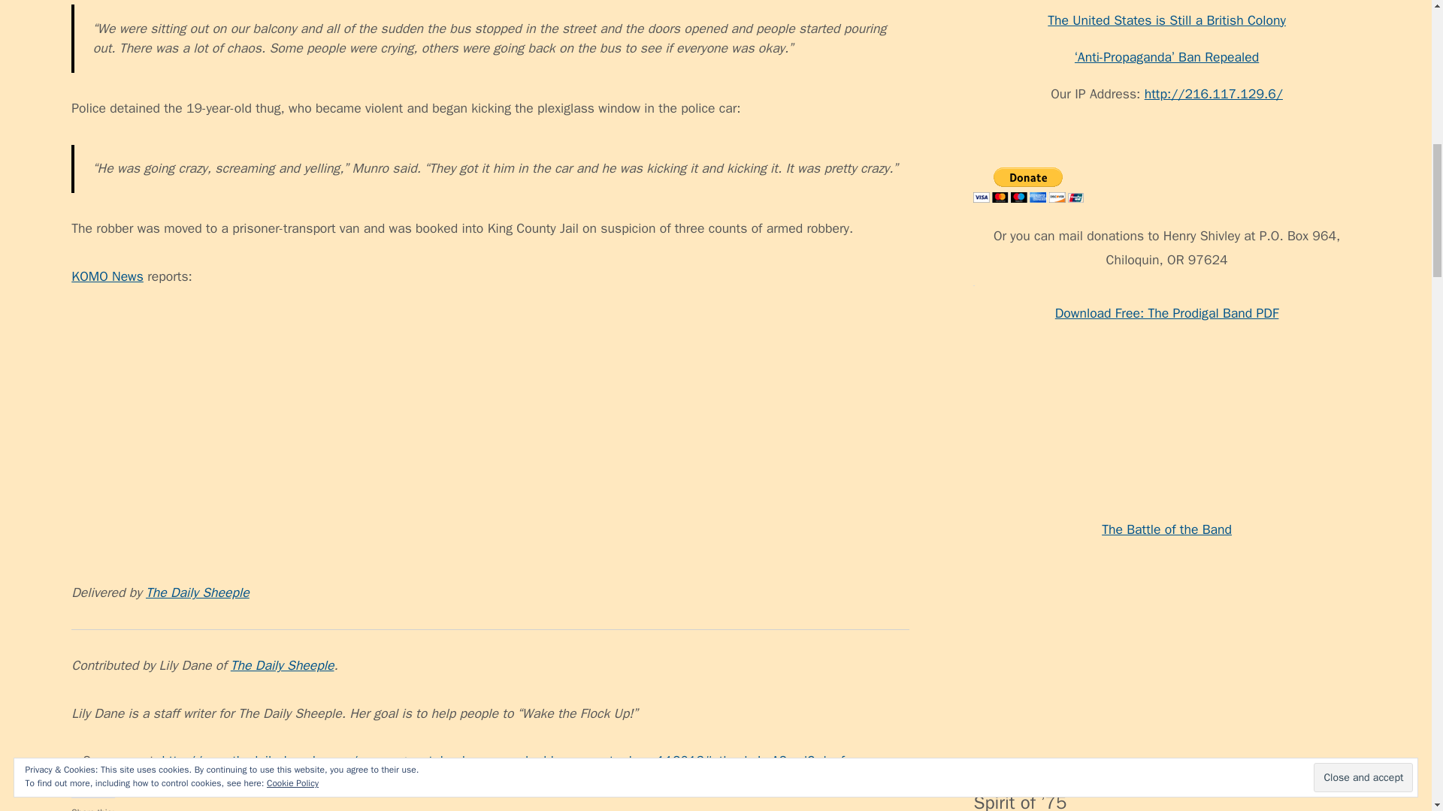 The width and height of the screenshot is (1443, 811). I want to click on The Daily Sheeple, so click(283, 665).